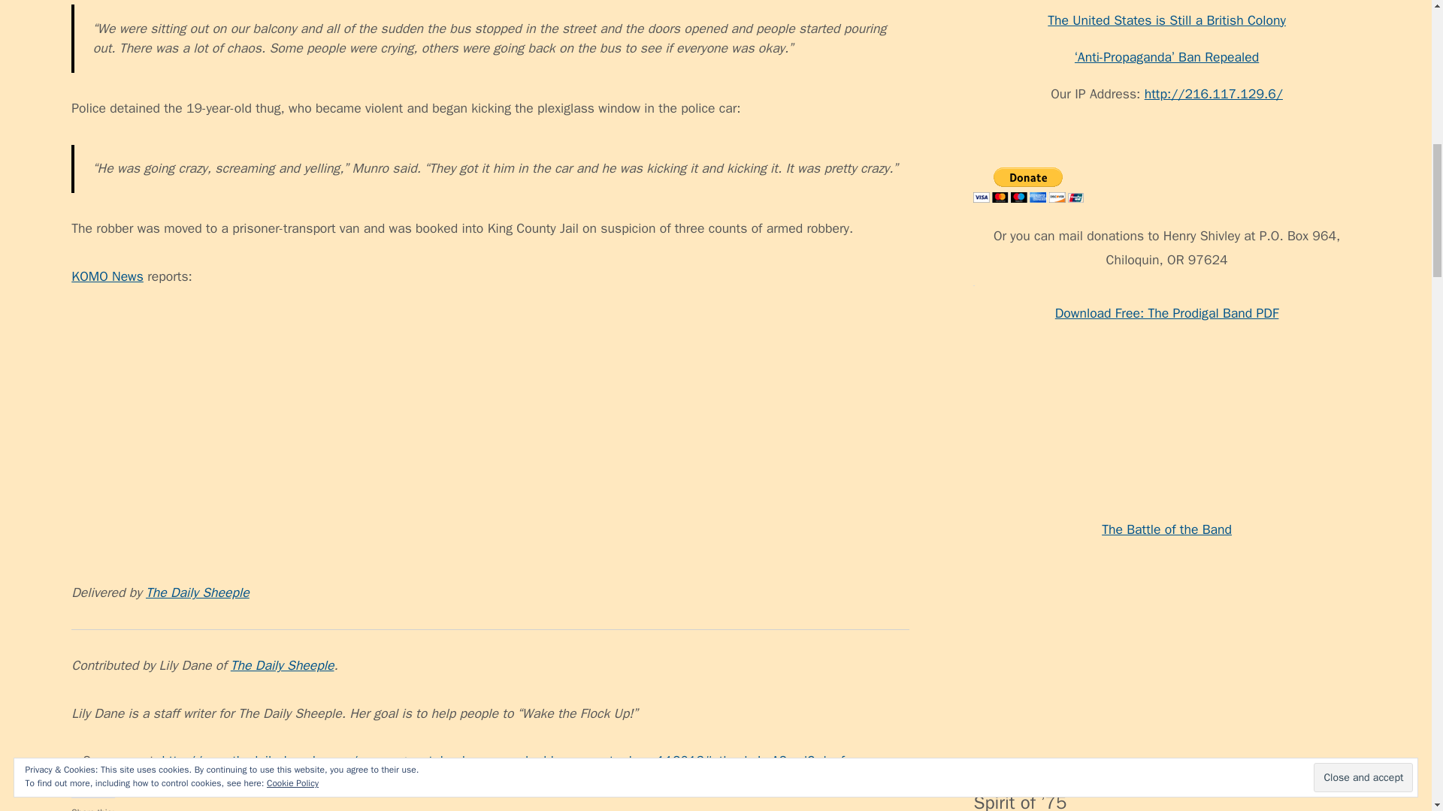 The width and height of the screenshot is (1443, 811). I want to click on The Daily Sheeple, so click(283, 665).